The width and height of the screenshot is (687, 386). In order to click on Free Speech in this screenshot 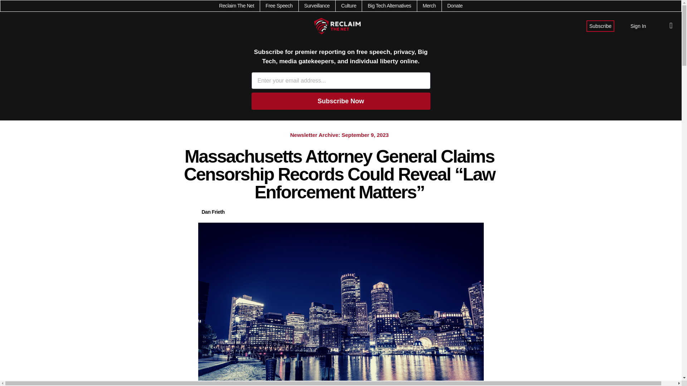, I will do `click(279, 6)`.